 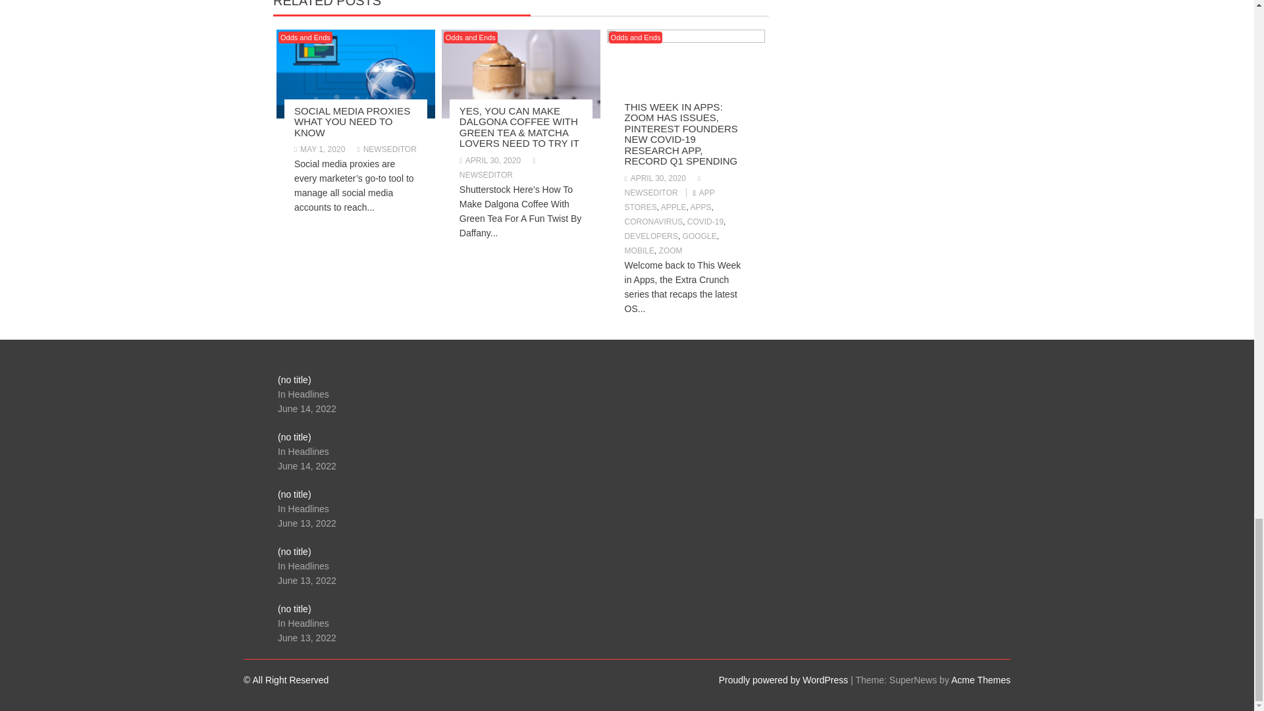 What do you see at coordinates (387, 149) in the screenshot?
I see `NEWSEDITOR` at bounding box center [387, 149].